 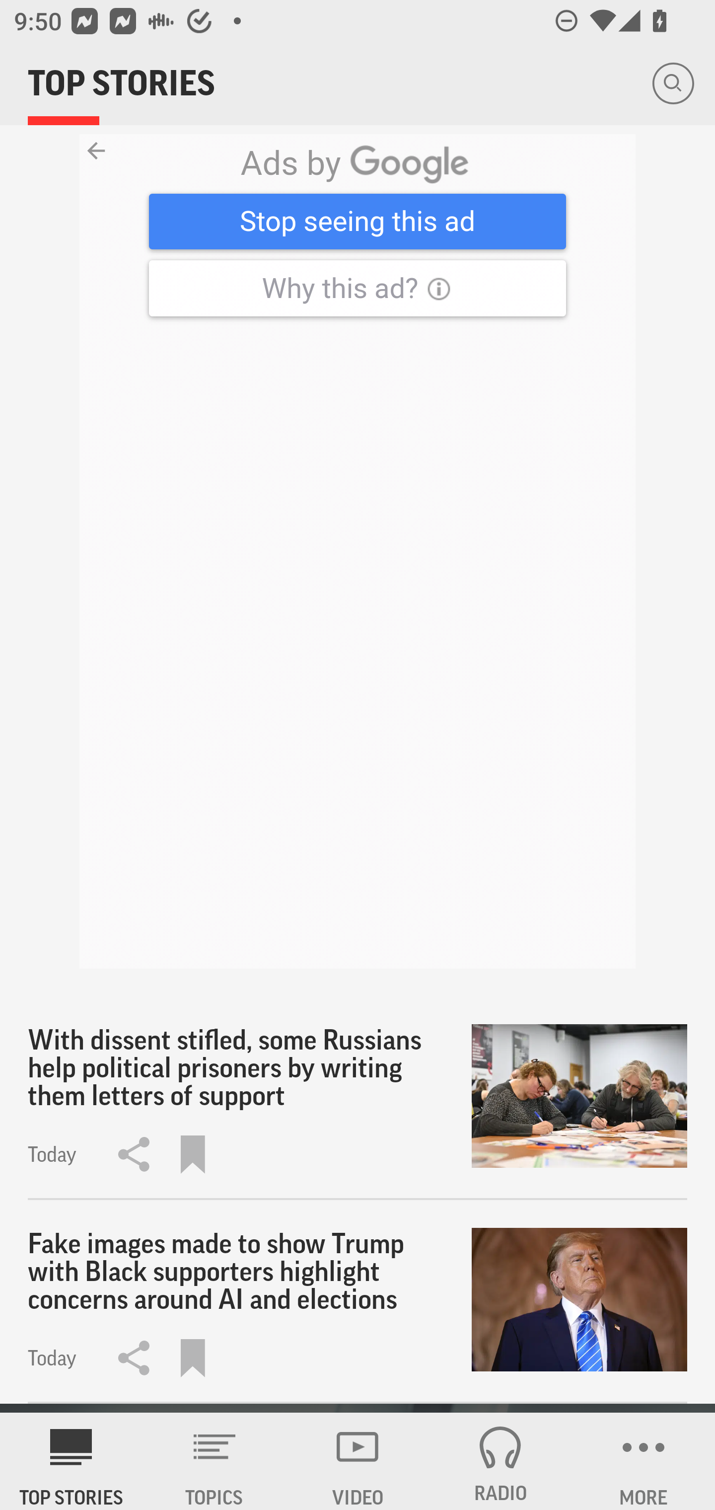 I want to click on MORE, so click(x=643, y=1461).